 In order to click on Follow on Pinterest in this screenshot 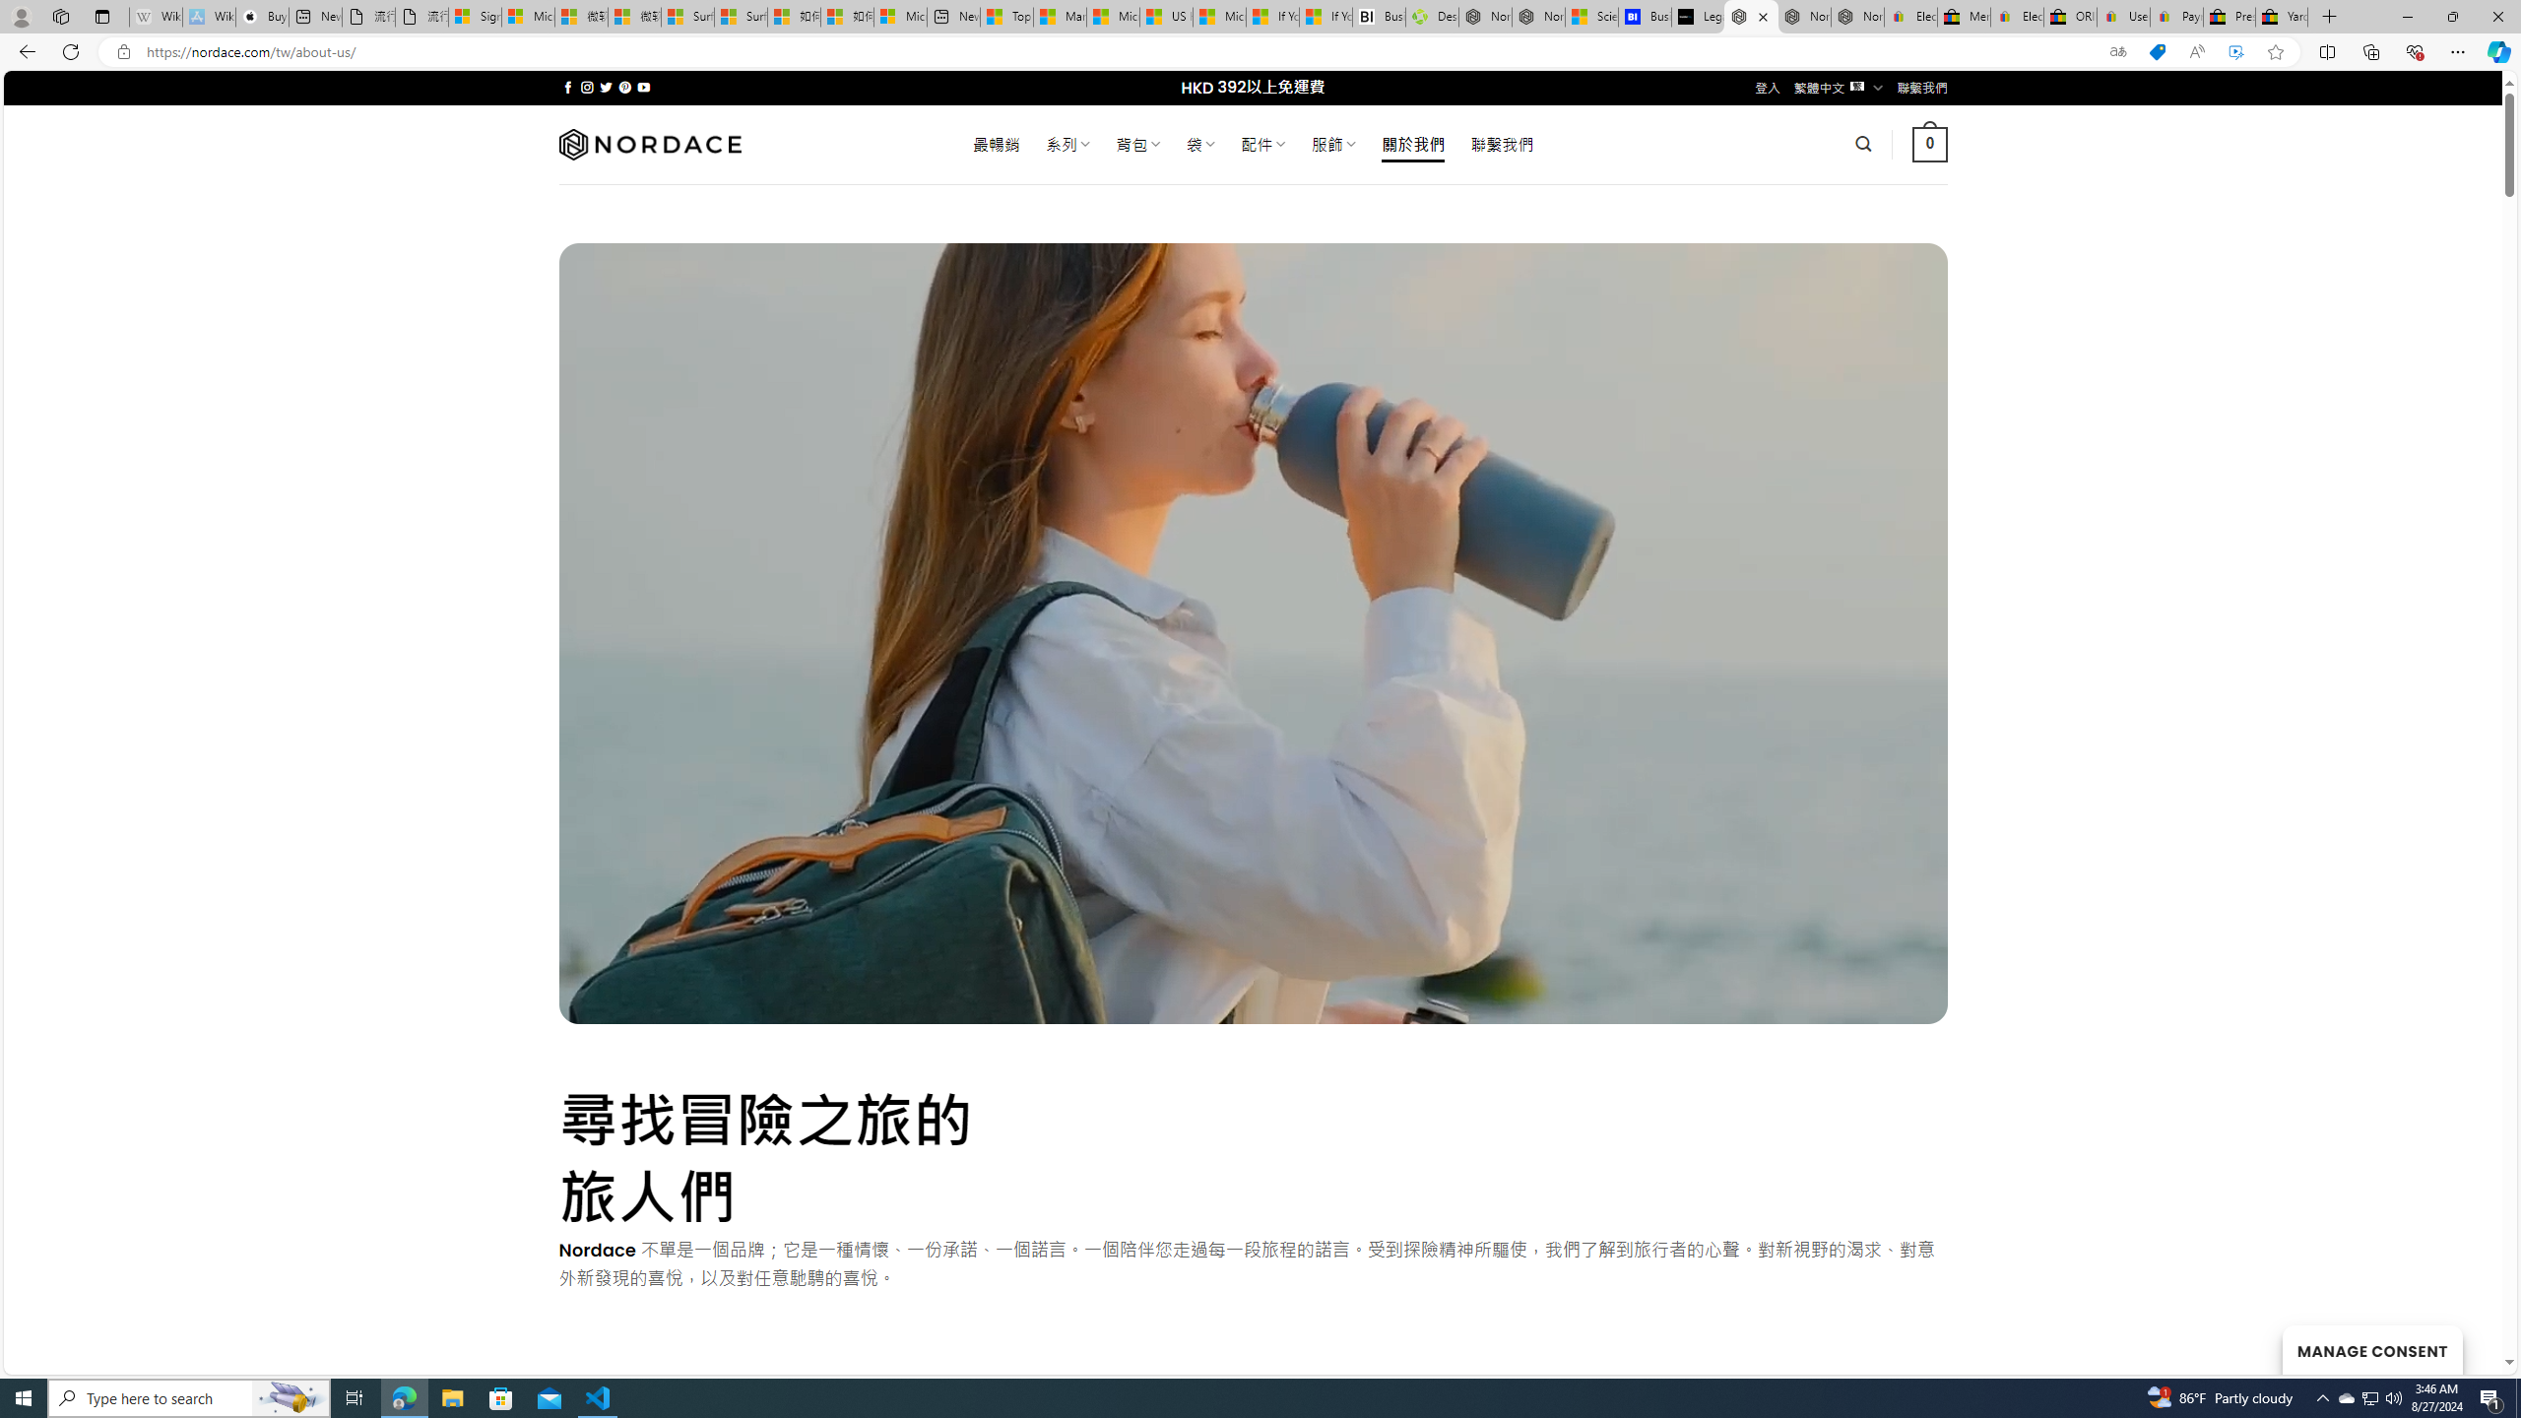, I will do `click(624, 87)`.